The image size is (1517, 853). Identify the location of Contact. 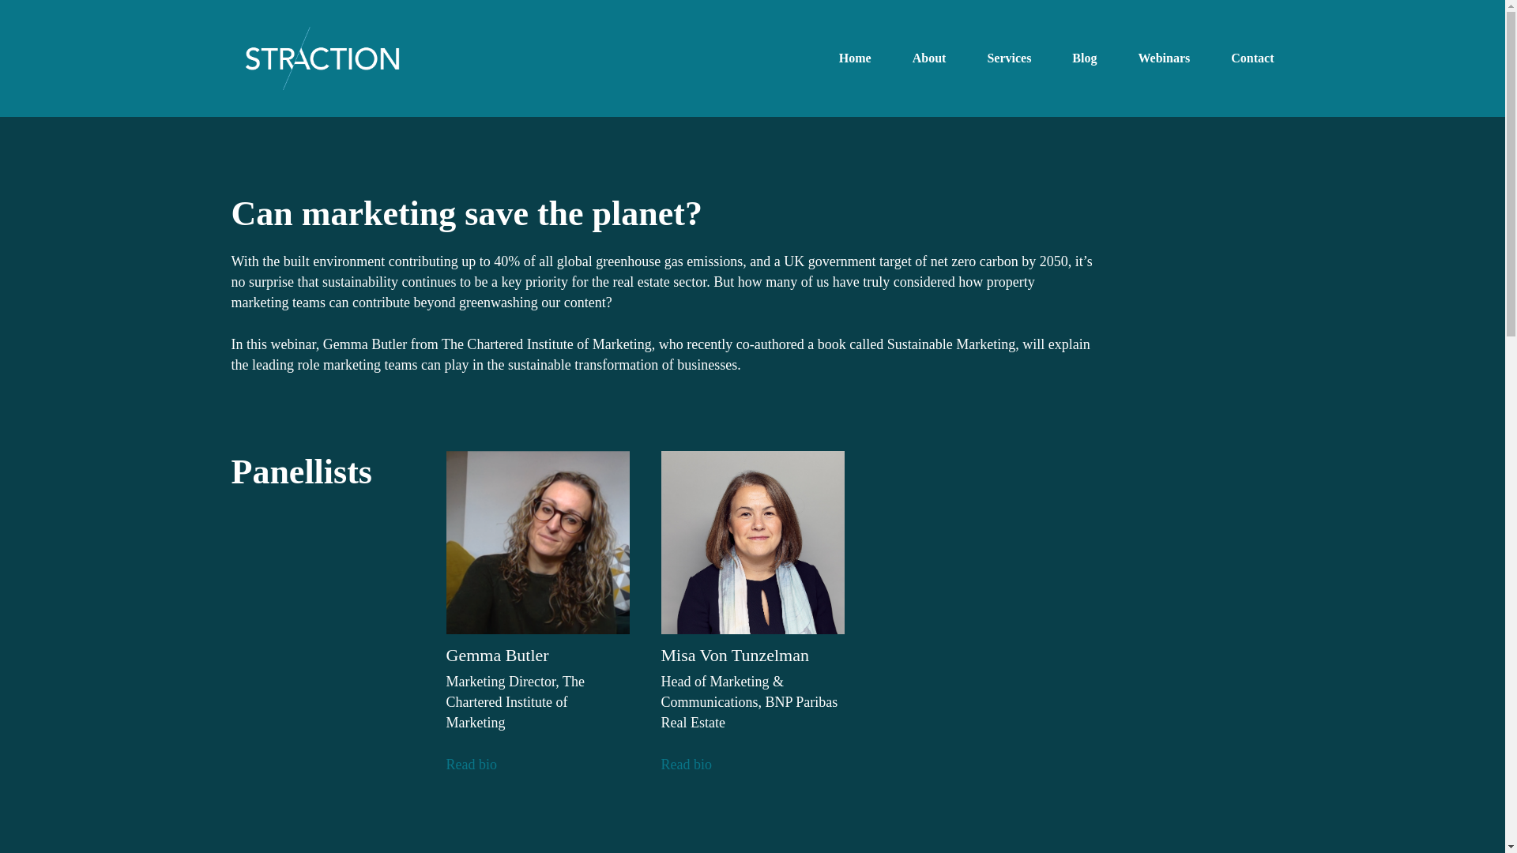
(1252, 58).